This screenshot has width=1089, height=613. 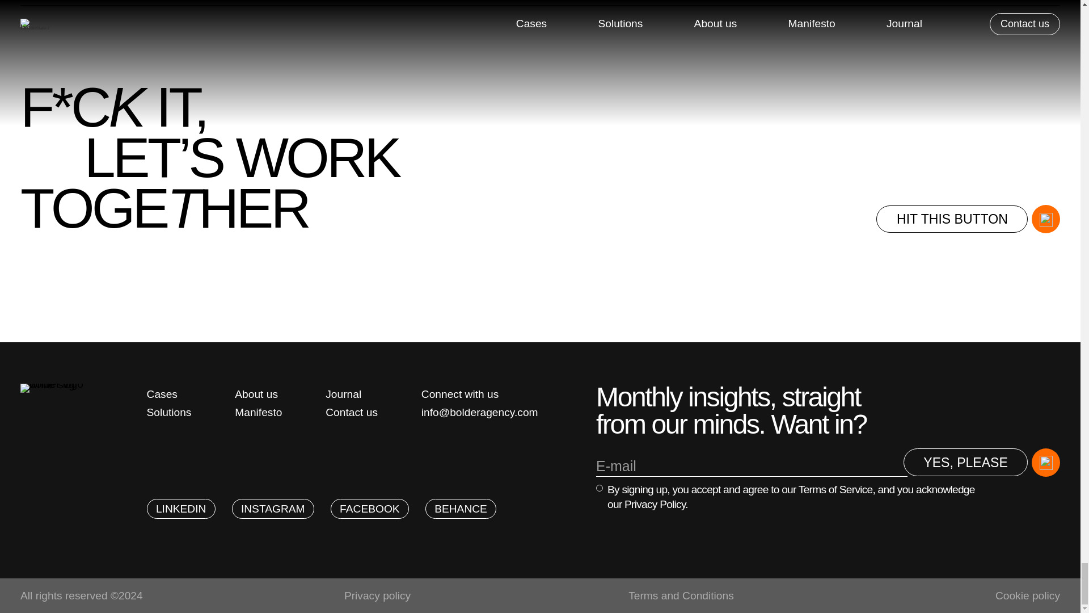 What do you see at coordinates (169, 394) in the screenshot?
I see `Cases` at bounding box center [169, 394].